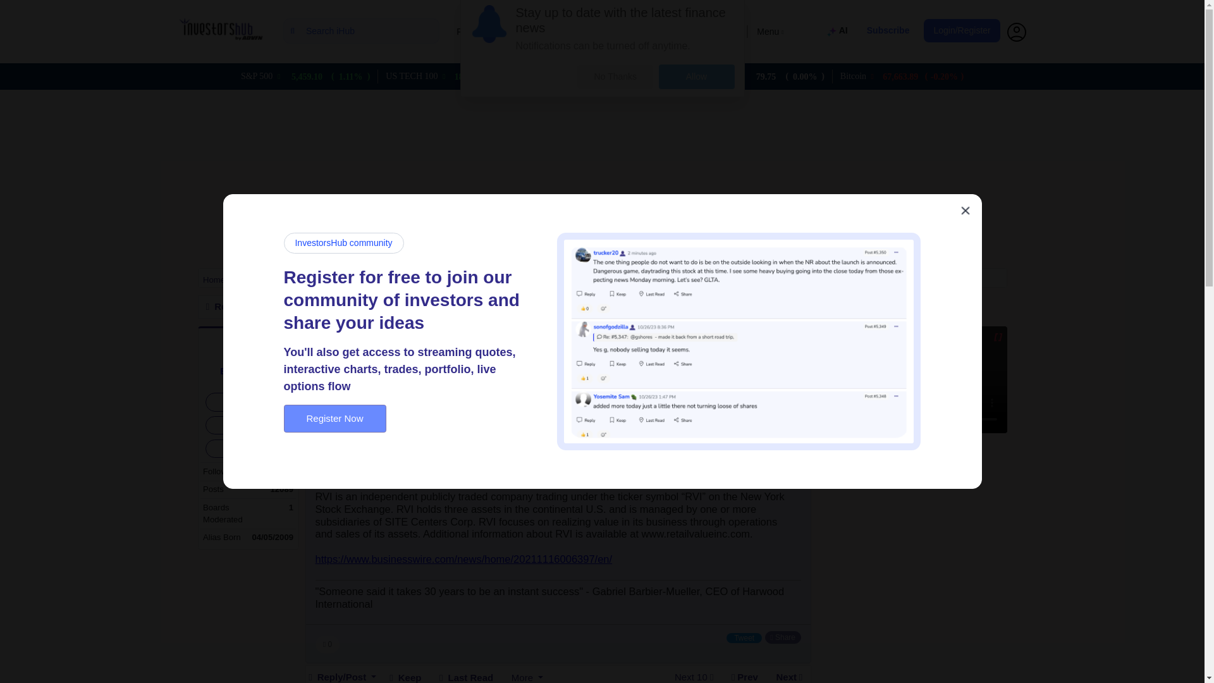 Image resolution: width=1214 pixels, height=683 pixels. What do you see at coordinates (611, 32) in the screenshot?
I see `Movers` at bounding box center [611, 32].